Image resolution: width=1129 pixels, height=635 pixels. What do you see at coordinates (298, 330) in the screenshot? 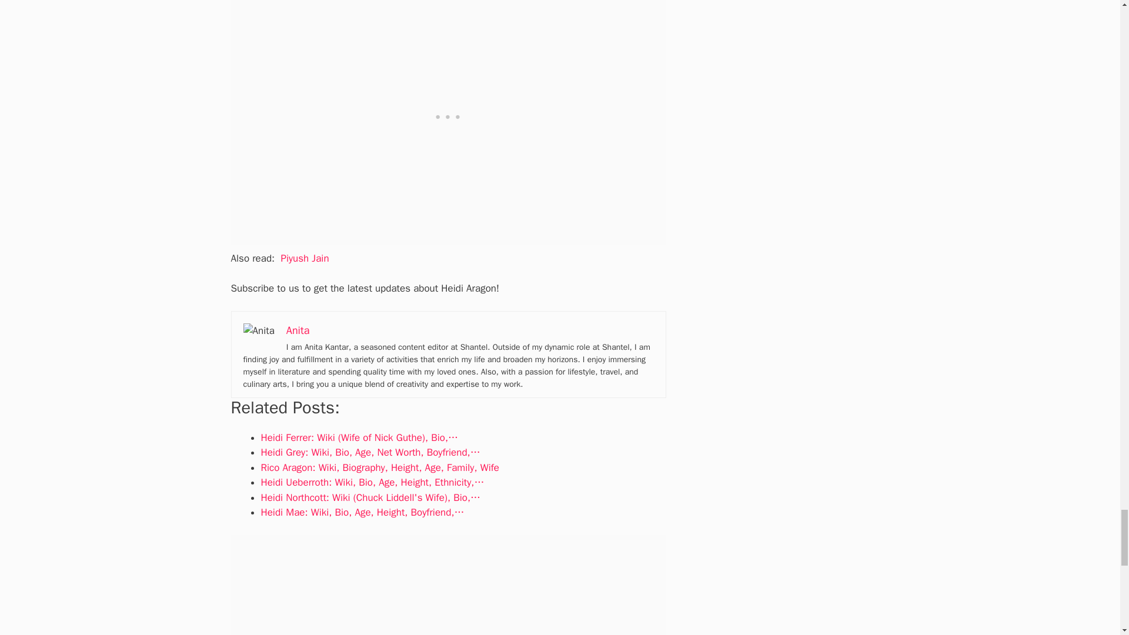
I see `Anita` at bounding box center [298, 330].